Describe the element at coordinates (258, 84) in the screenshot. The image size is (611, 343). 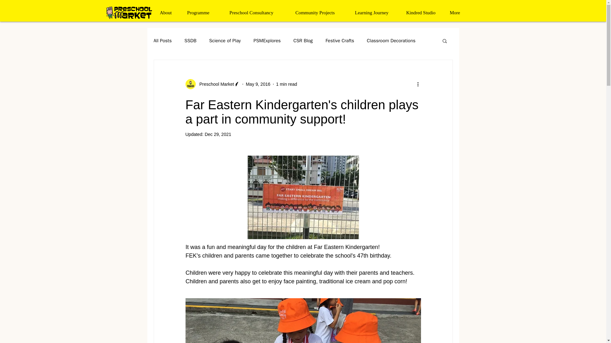
I see `May 9, 2016` at that location.